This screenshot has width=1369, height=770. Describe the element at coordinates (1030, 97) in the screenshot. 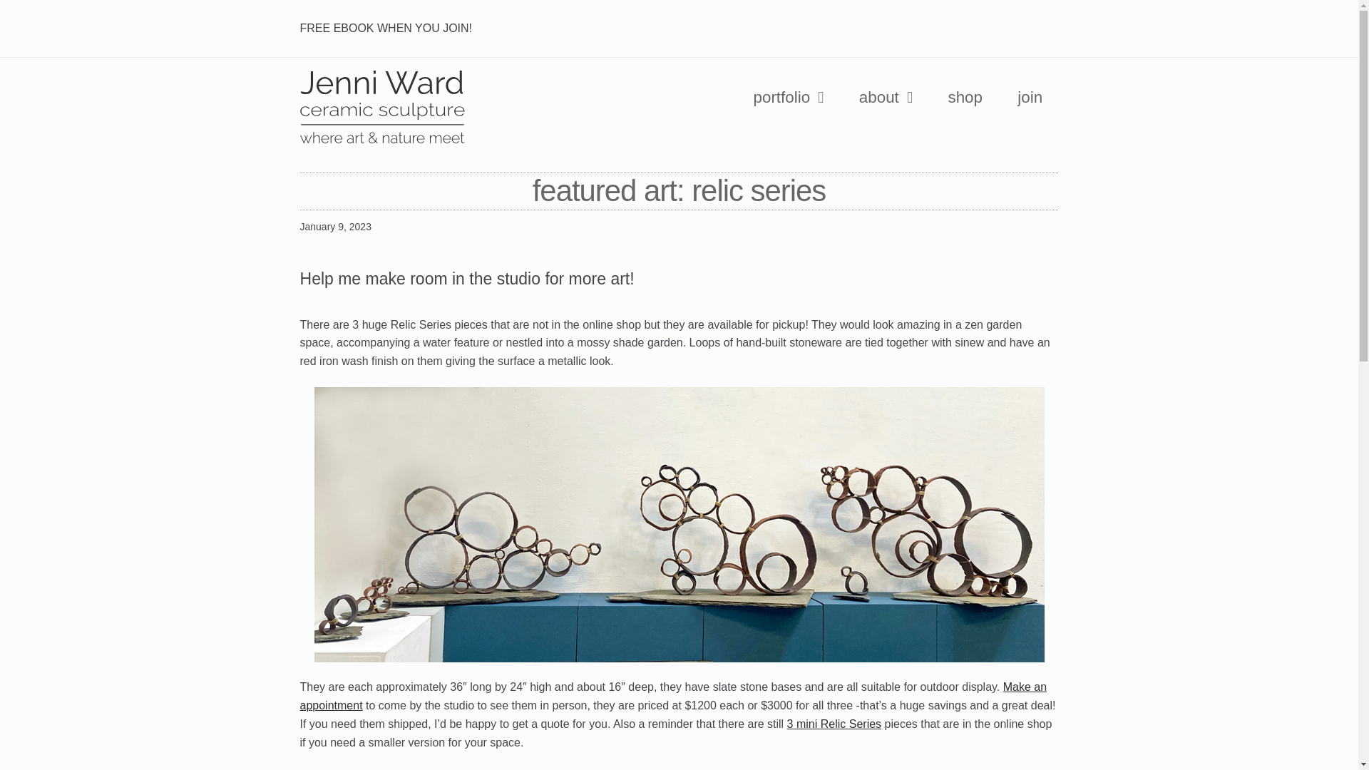

I see `join` at that location.